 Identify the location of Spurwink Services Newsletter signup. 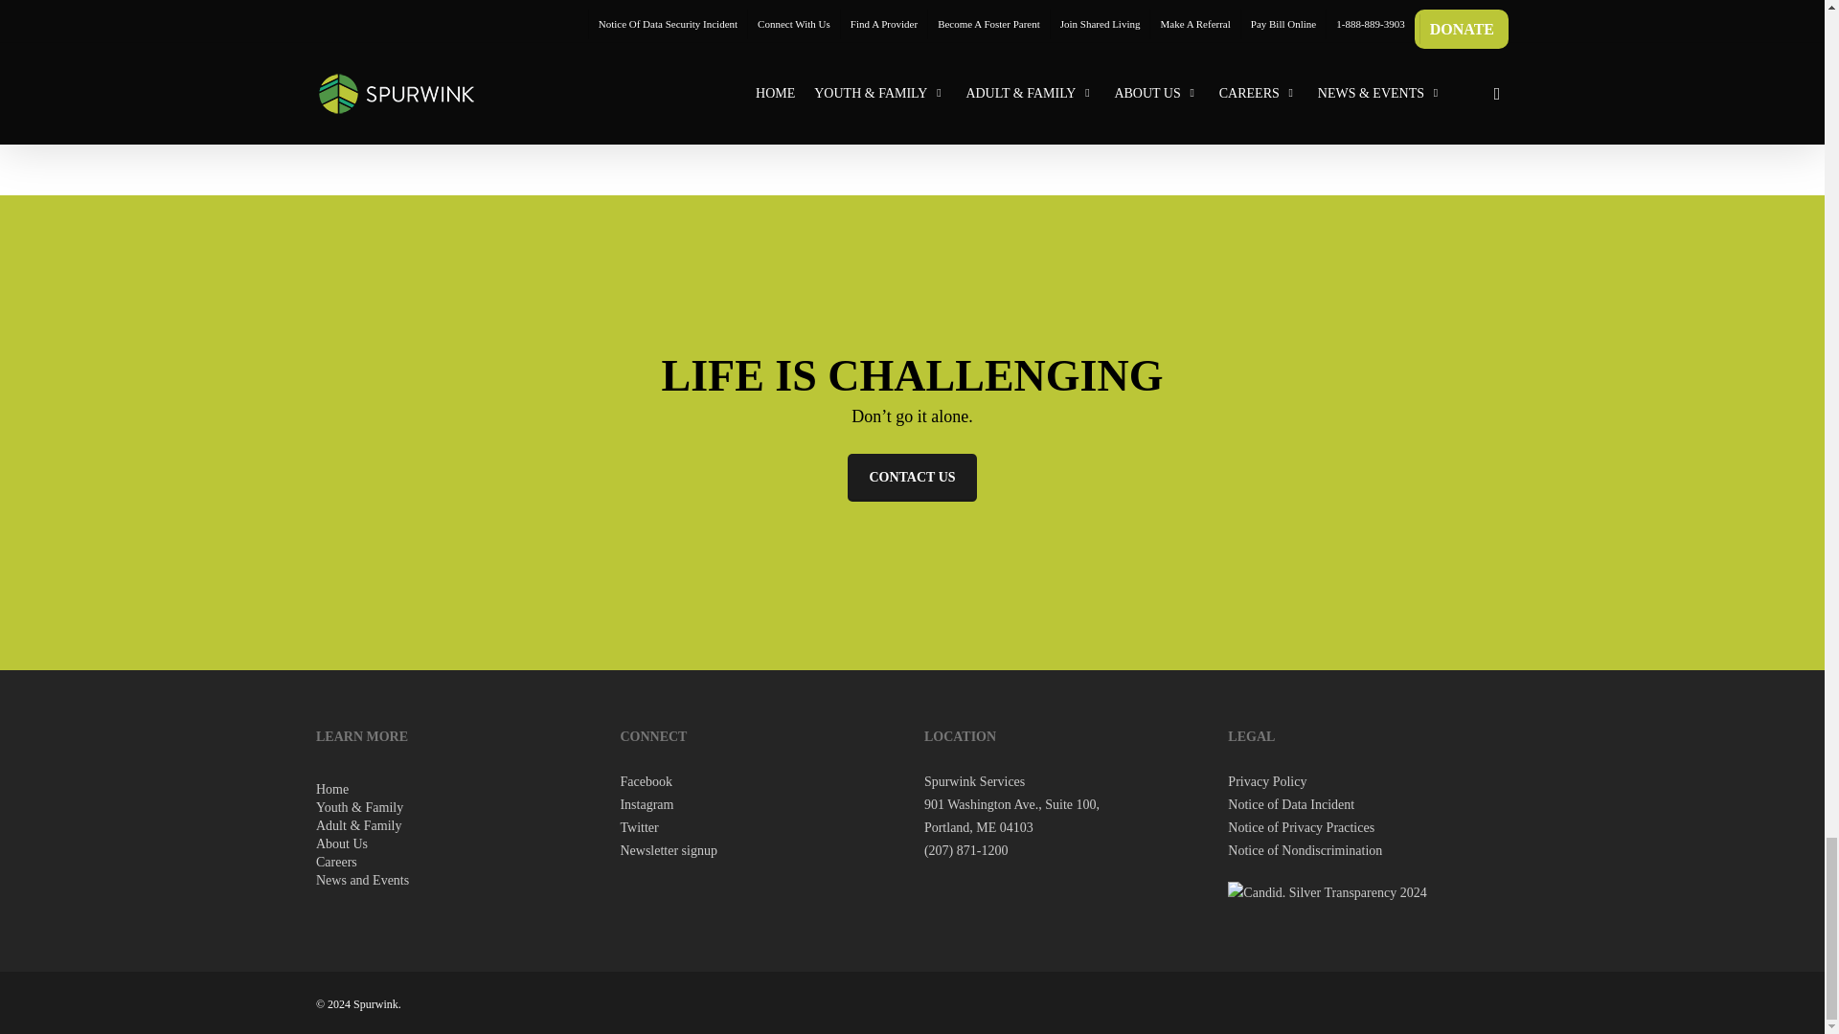
(669, 850).